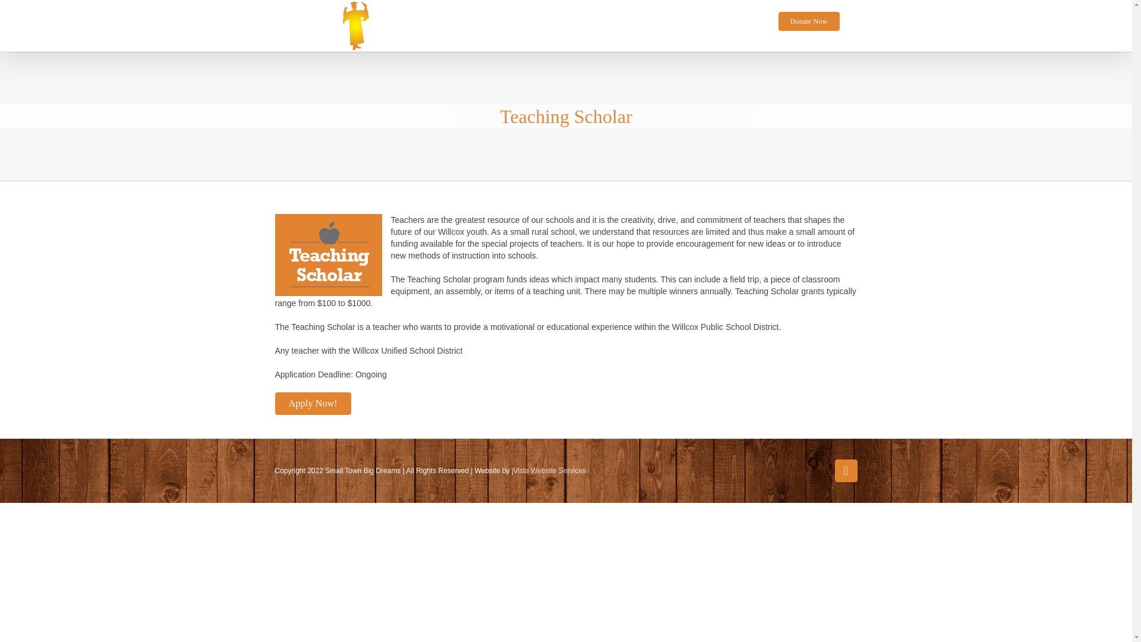  I want to click on Apply Now!, so click(313, 403).